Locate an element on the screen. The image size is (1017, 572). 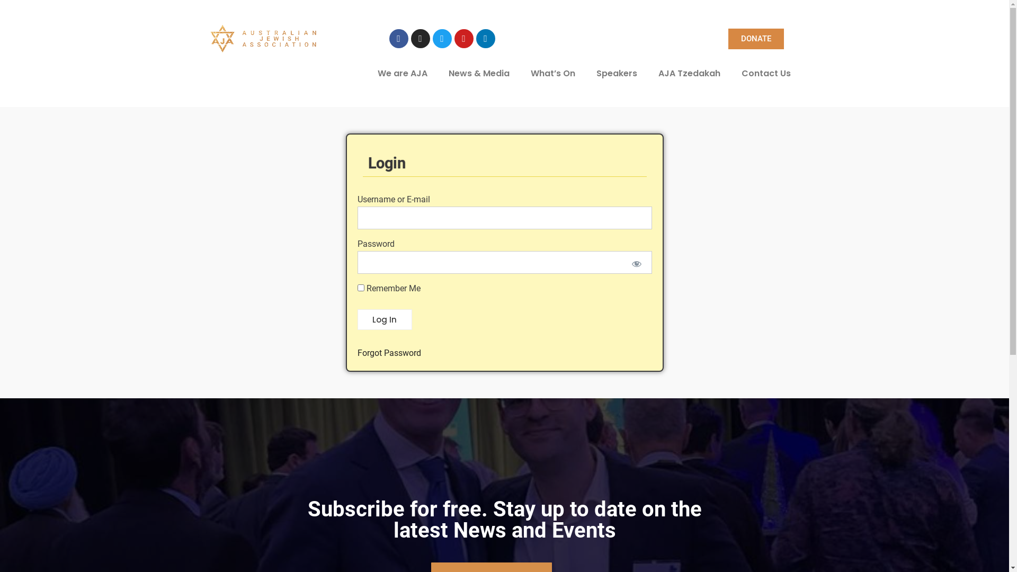
DONATE is located at coordinates (756, 39).